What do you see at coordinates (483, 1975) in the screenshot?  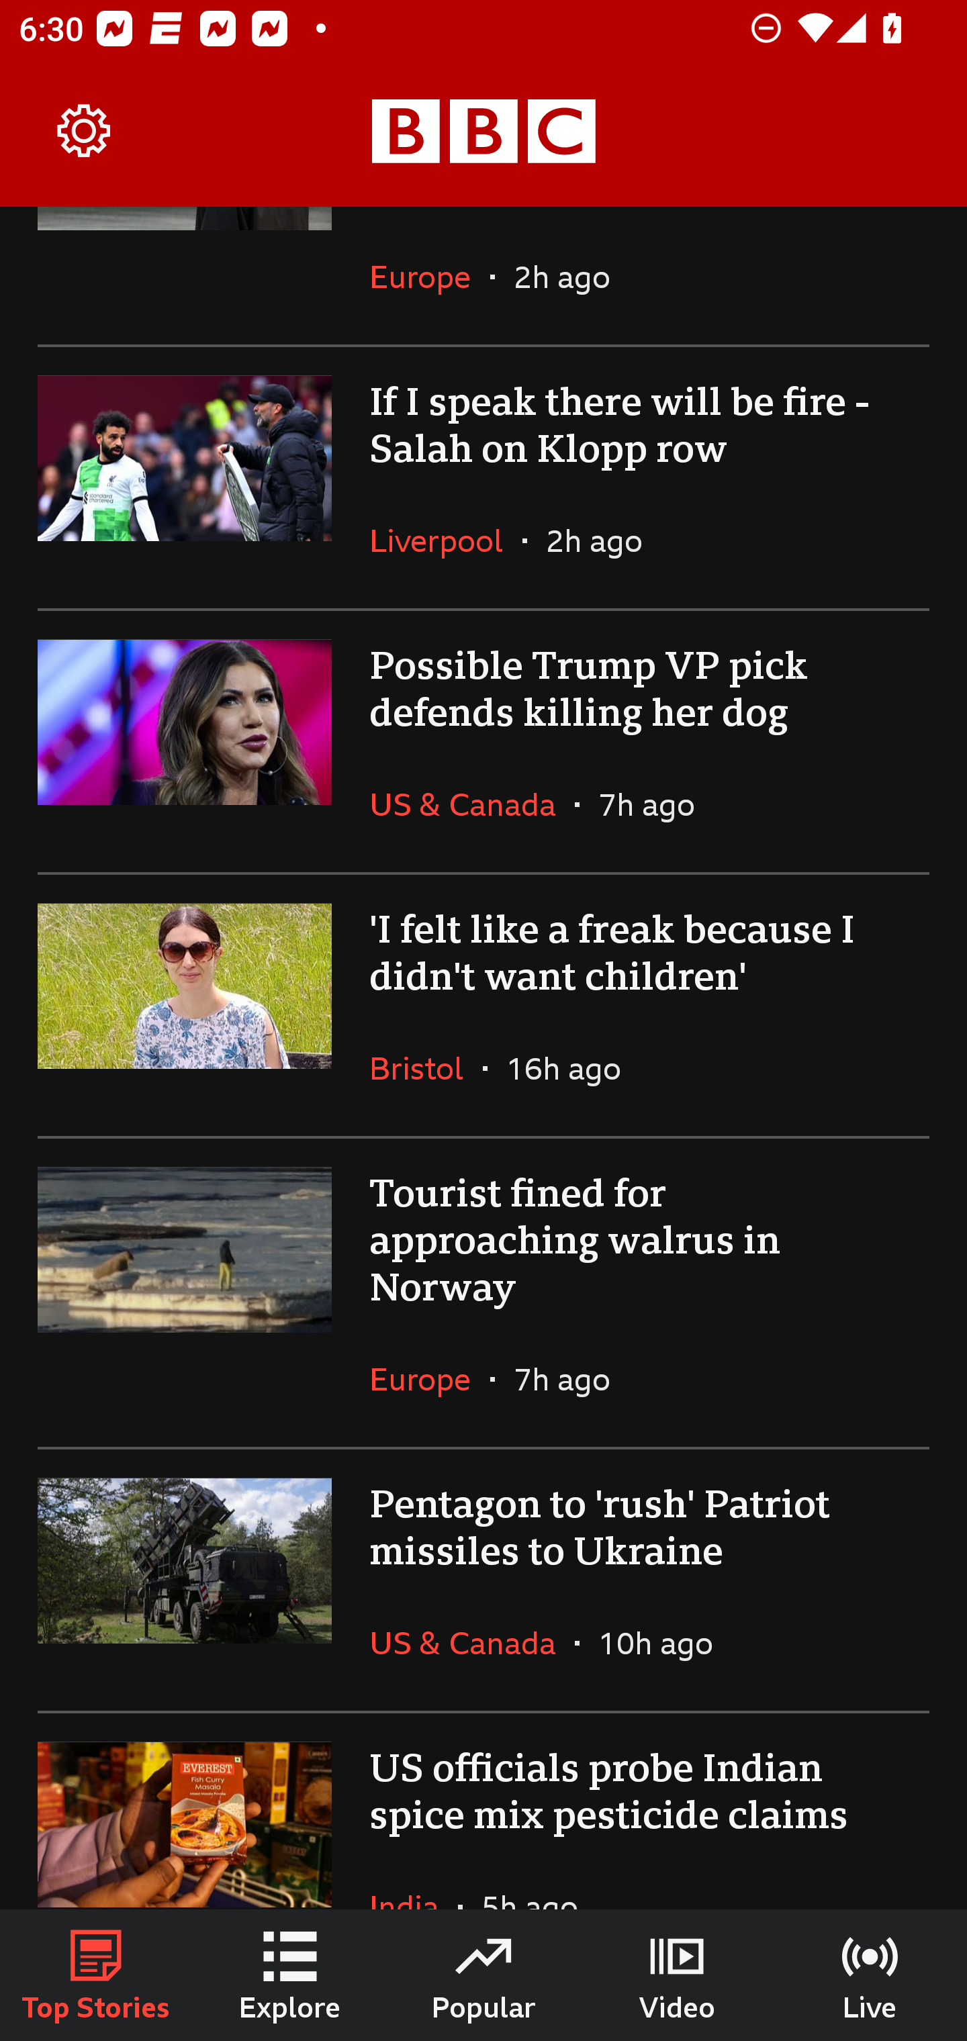 I see `Popular` at bounding box center [483, 1975].